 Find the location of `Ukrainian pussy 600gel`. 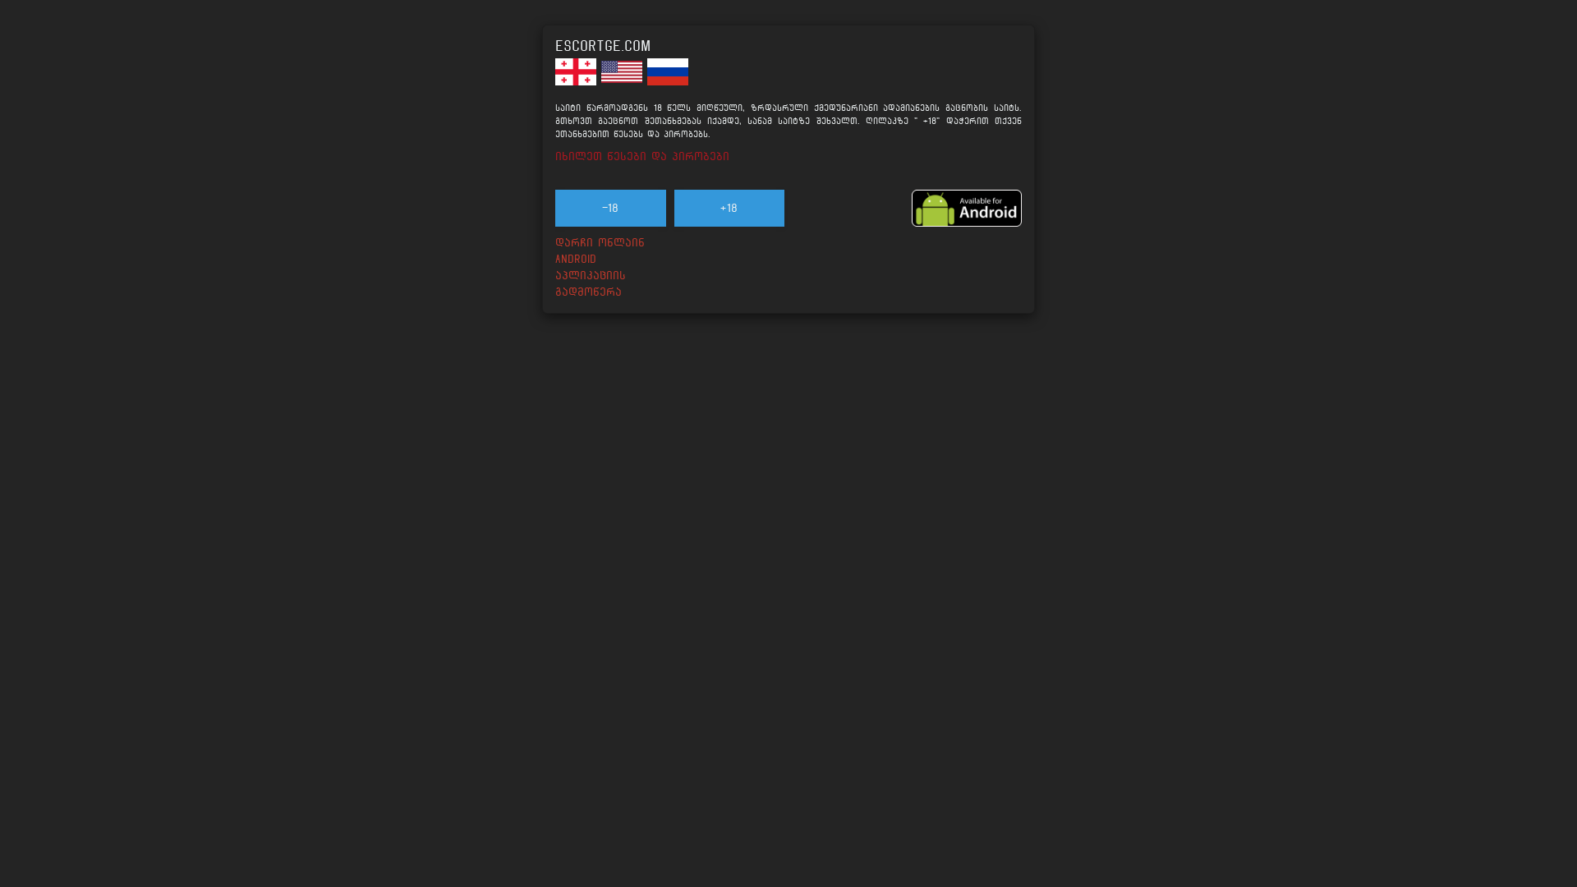

Ukrainian pussy 600gel is located at coordinates (281, 550).